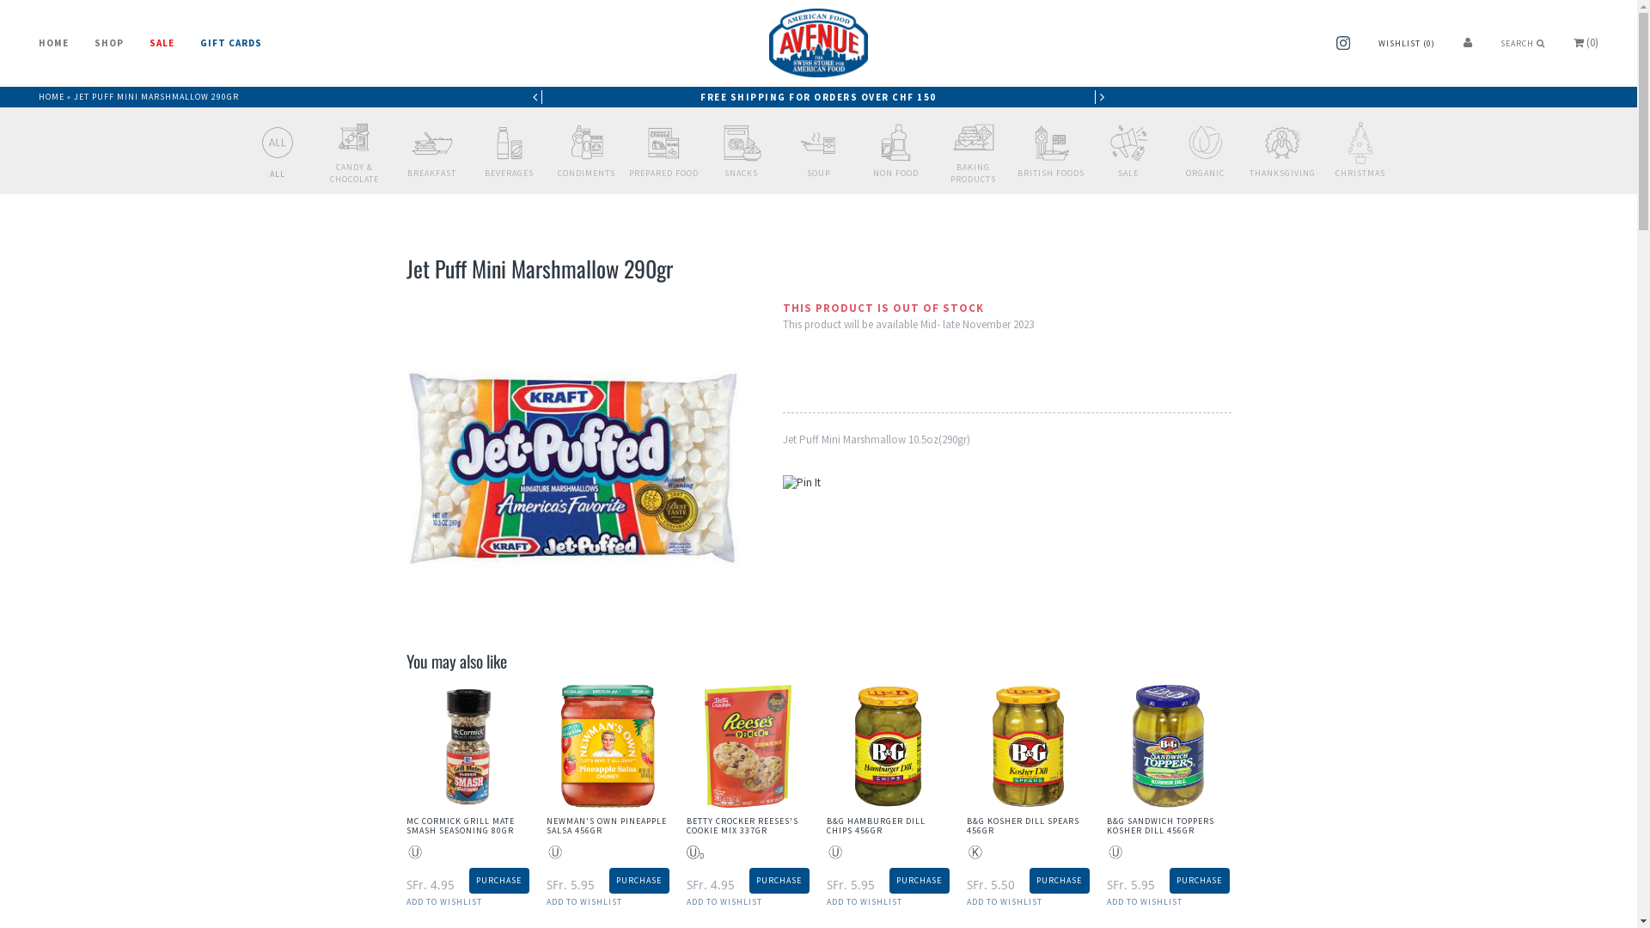 The height and width of the screenshot is (928, 1650). Describe the element at coordinates (819, 168) in the screenshot. I see `SOUP` at that location.